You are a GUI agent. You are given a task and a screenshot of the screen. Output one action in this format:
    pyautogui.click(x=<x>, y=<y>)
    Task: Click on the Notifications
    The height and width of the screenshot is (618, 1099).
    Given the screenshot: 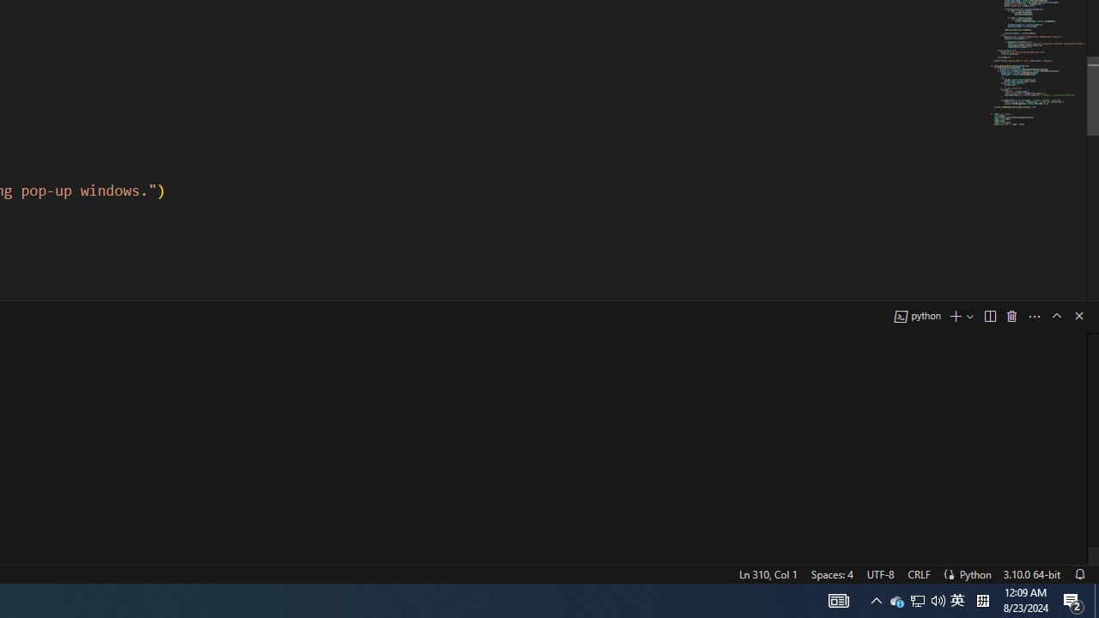 What is the action you would take?
    pyautogui.click(x=1079, y=573)
    